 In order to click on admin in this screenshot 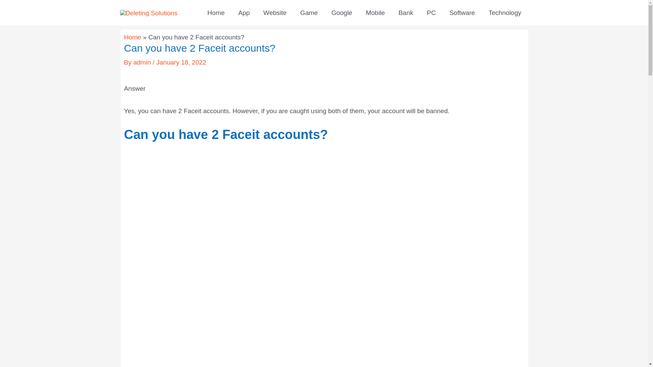, I will do `click(143, 62)`.